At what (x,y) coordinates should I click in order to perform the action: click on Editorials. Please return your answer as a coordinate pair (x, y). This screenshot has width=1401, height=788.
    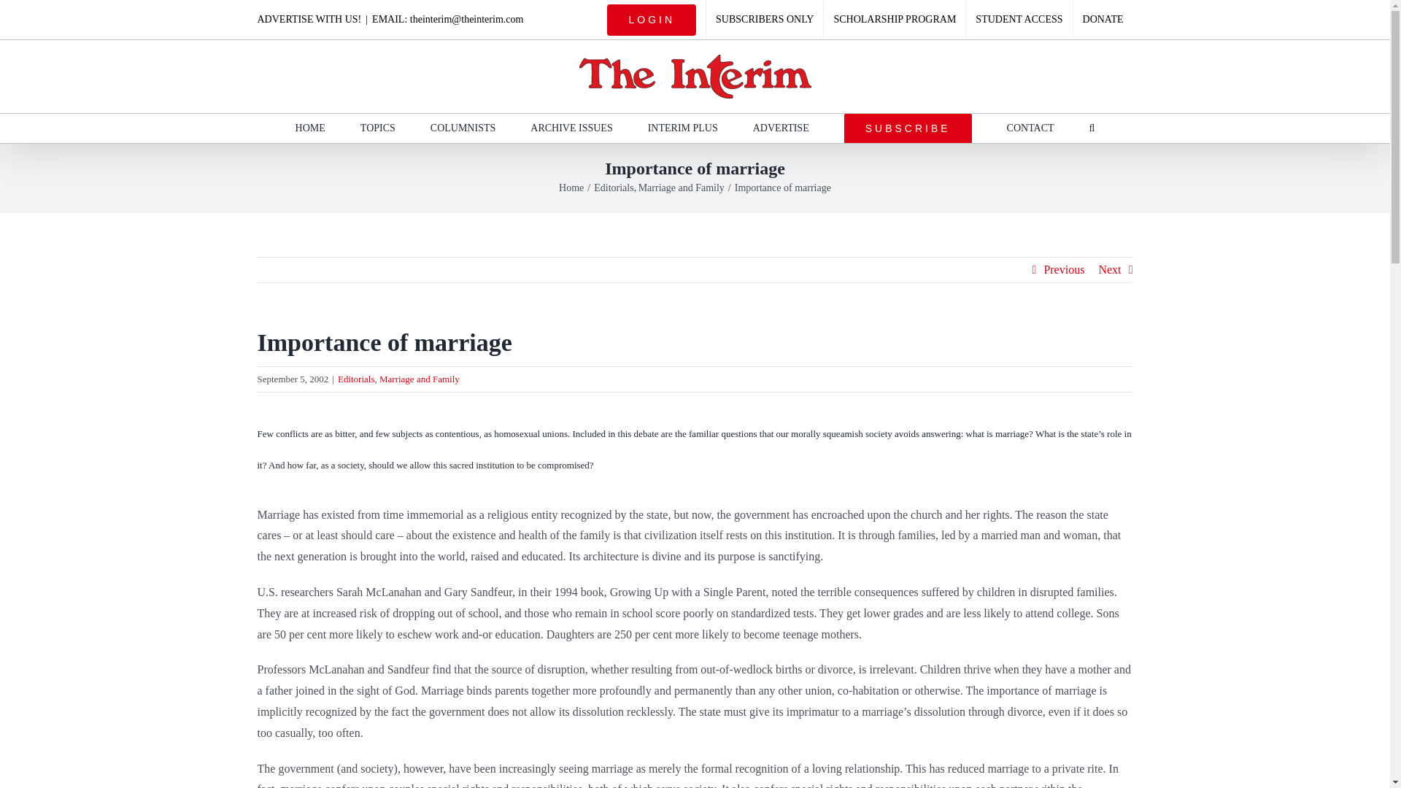
    Looking at the image, I should click on (356, 379).